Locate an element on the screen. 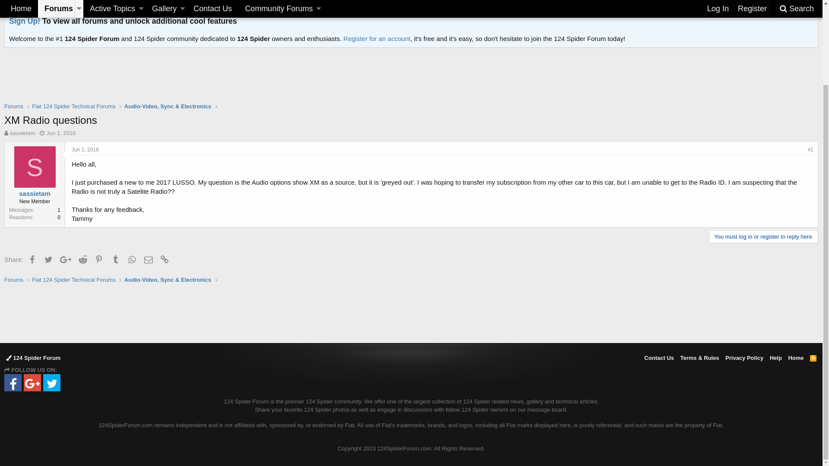 This screenshot has width=829, height=466. Search is located at coordinates (797, 107).